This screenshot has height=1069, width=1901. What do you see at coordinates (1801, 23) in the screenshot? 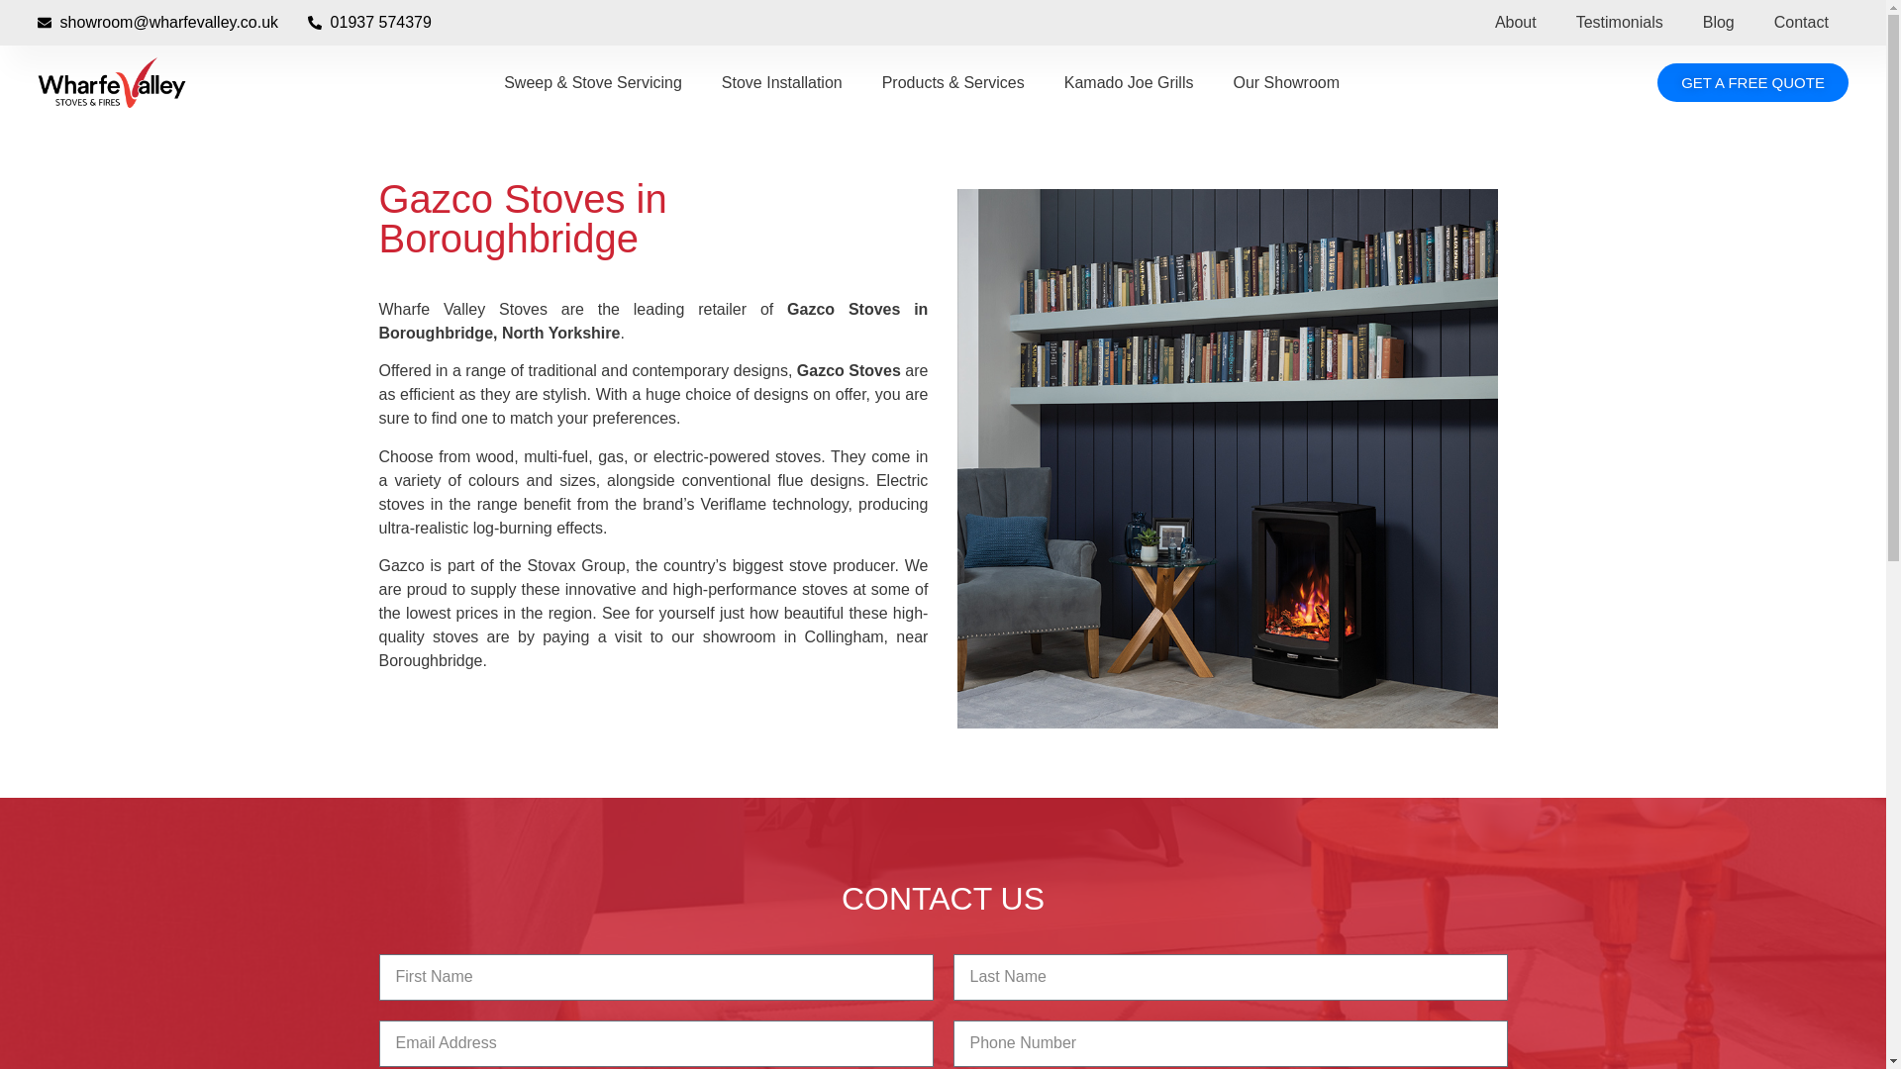
I see `Contact` at bounding box center [1801, 23].